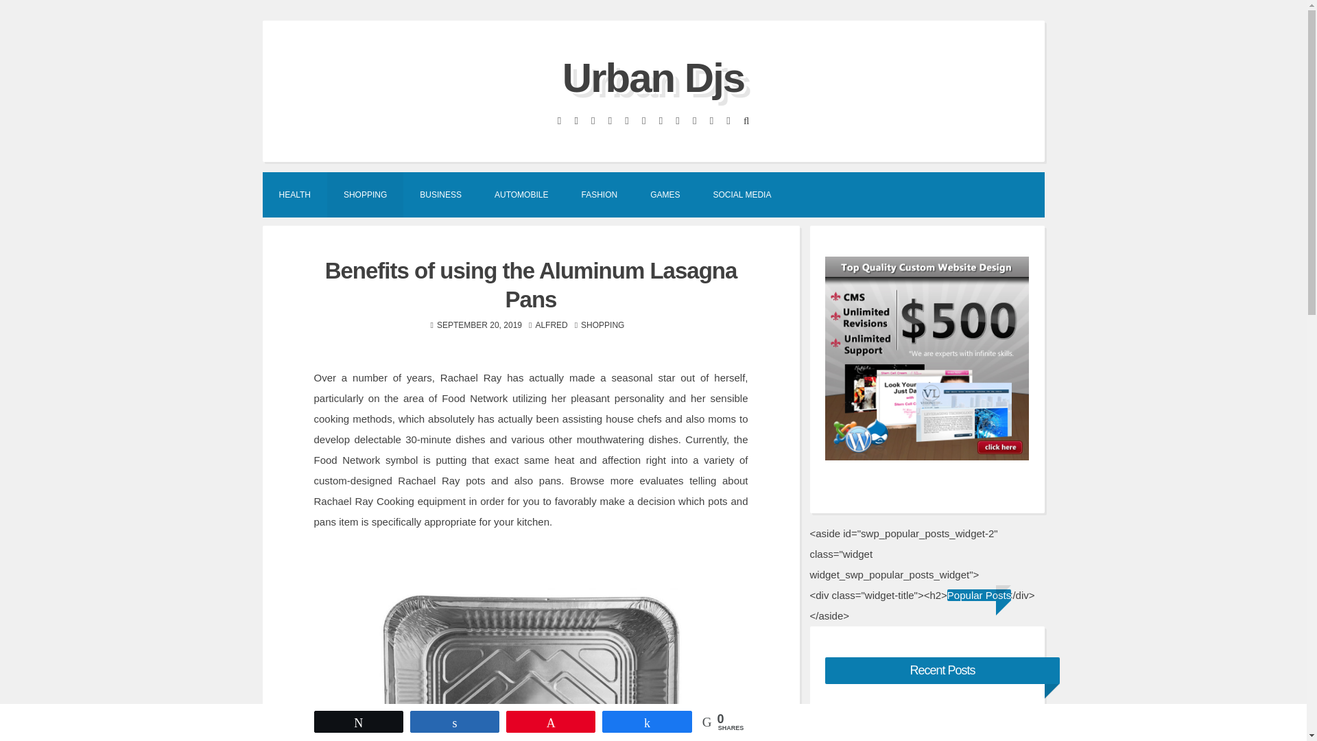 The image size is (1317, 741). I want to click on AUTOMOBILE, so click(521, 193).